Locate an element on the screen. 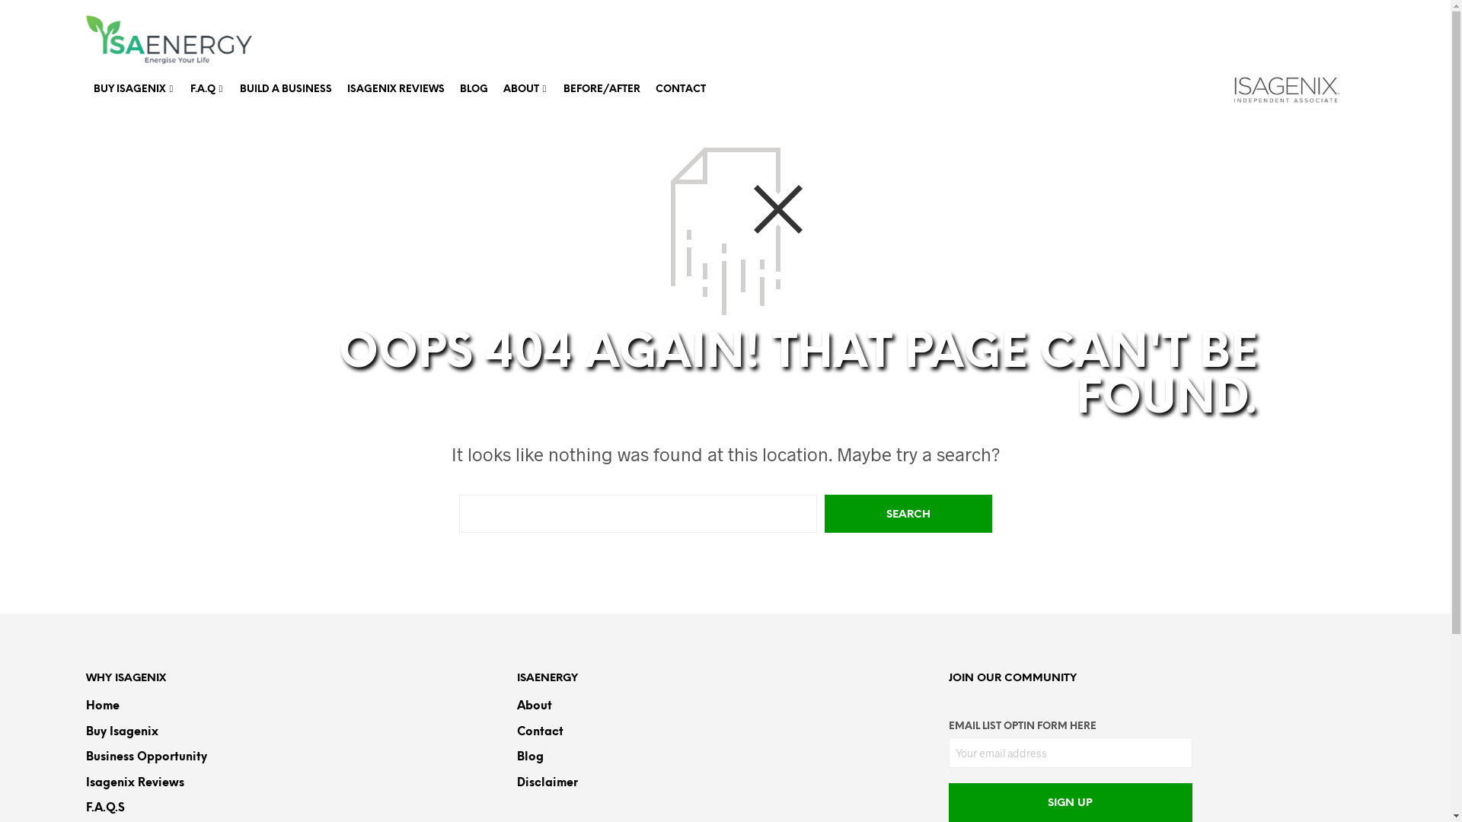 The image size is (1462, 822). Disclaimer is located at coordinates (547, 782).